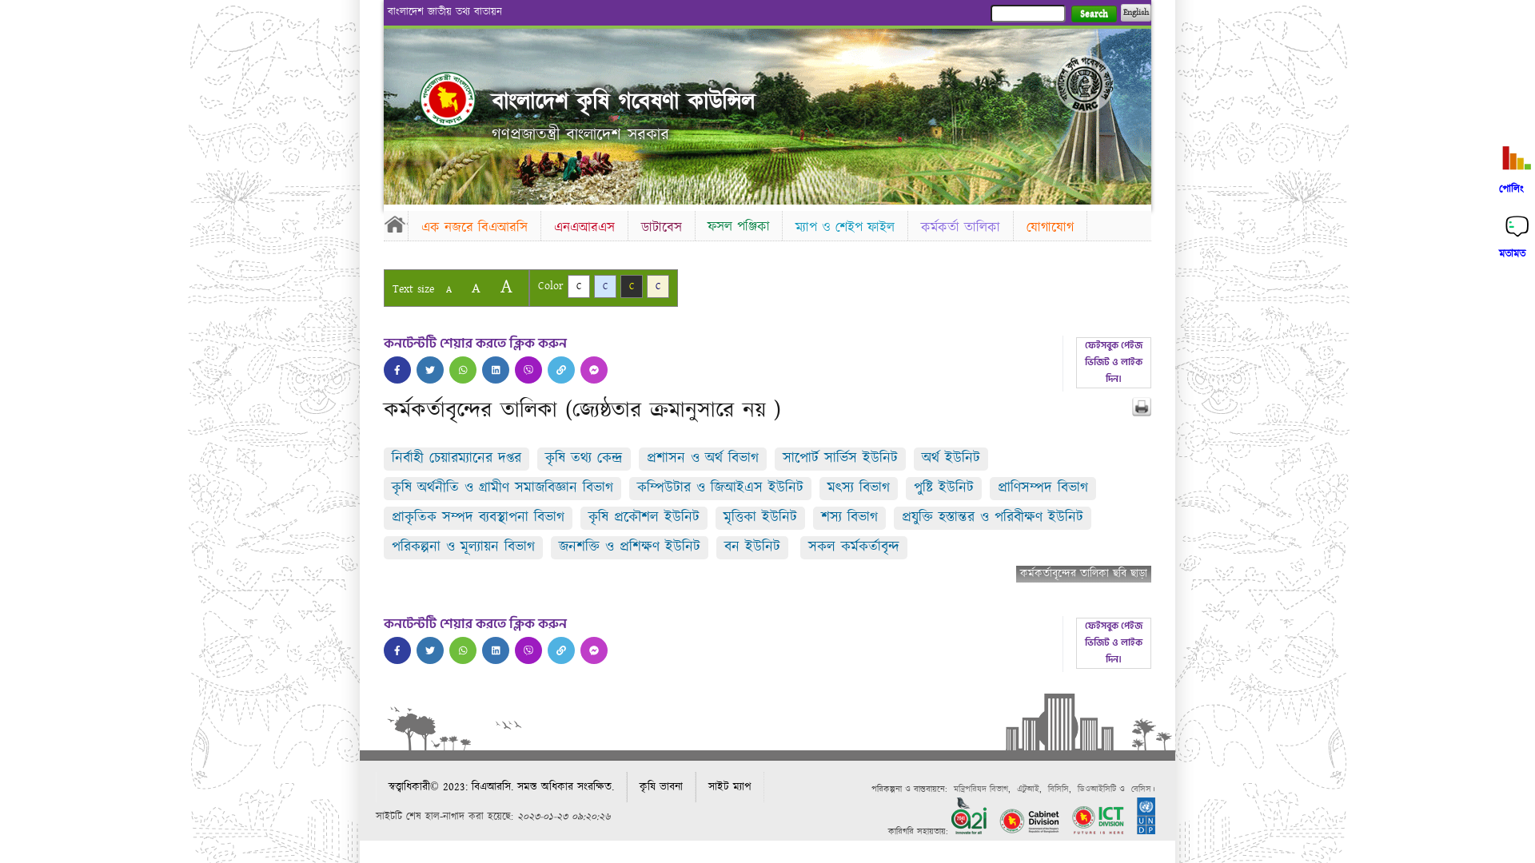  I want to click on C, so click(632, 286).